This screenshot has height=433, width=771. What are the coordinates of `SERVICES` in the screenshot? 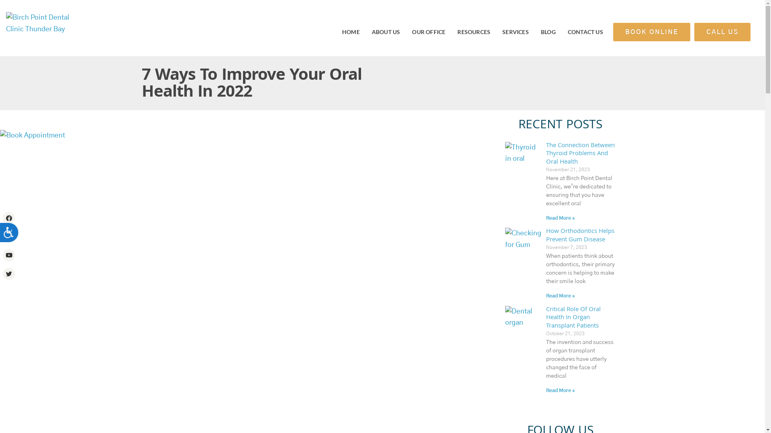 It's located at (516, 32).